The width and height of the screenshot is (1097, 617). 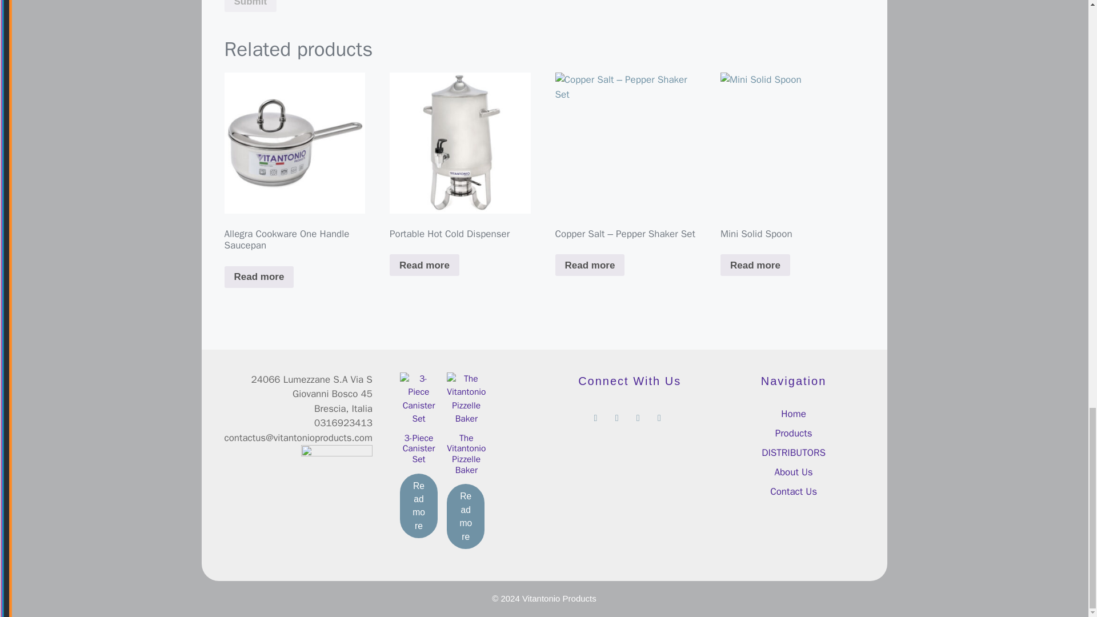 I want to click on Twitter, so click(x=617, y=415).